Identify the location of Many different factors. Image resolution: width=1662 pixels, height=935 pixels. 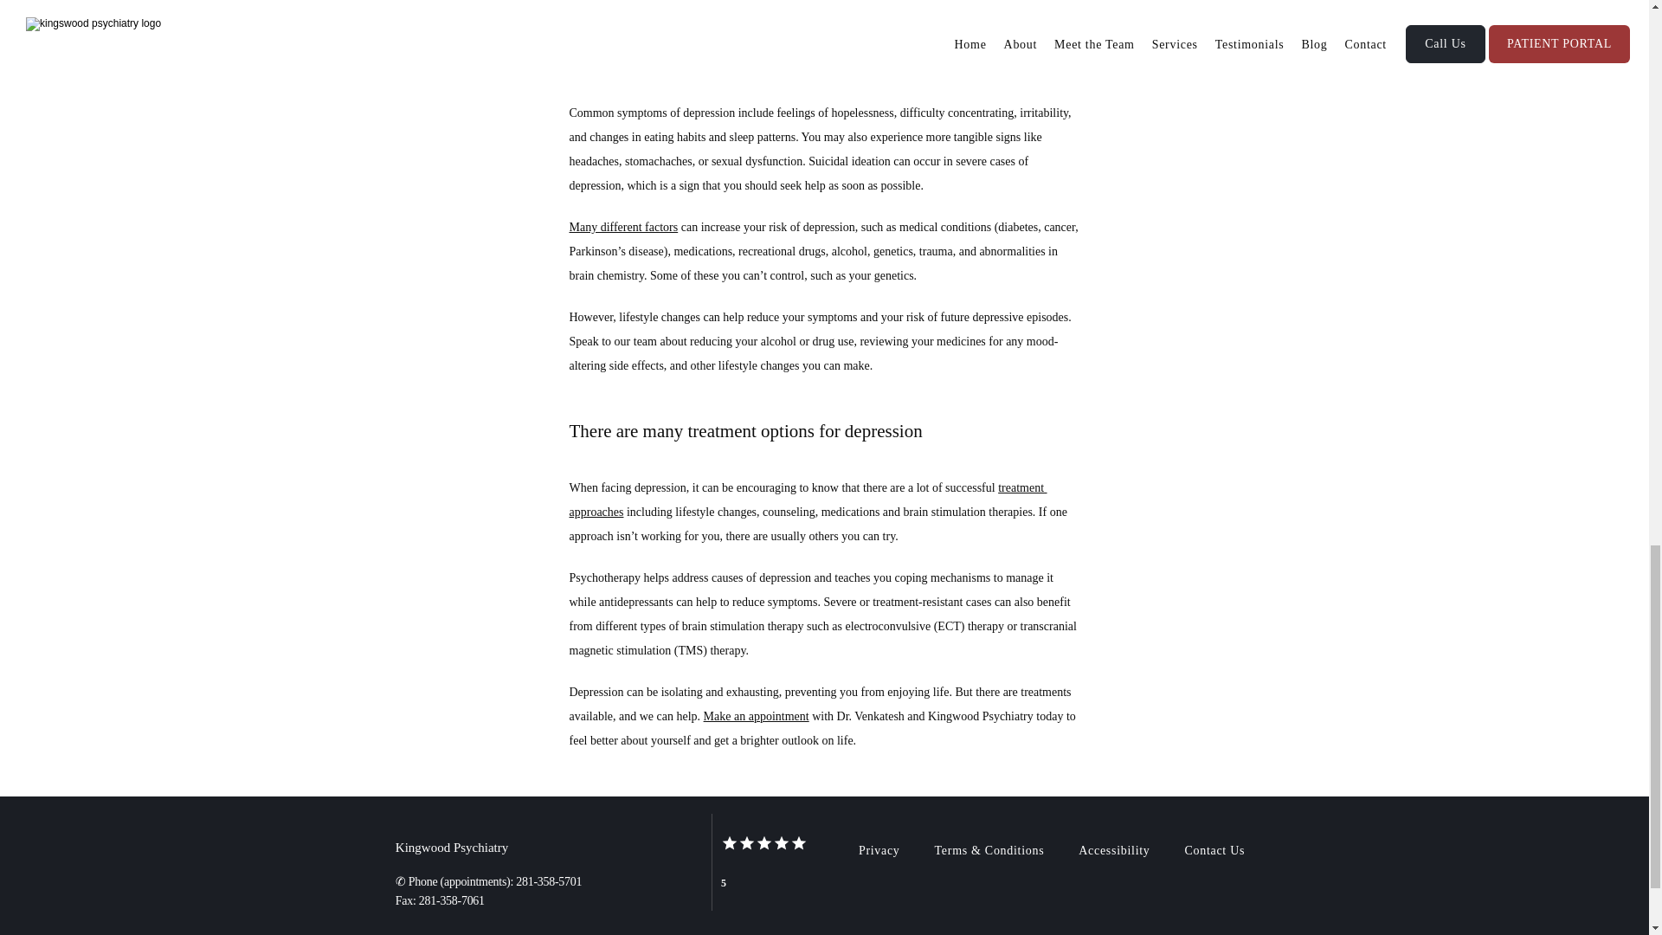
(623, 227).